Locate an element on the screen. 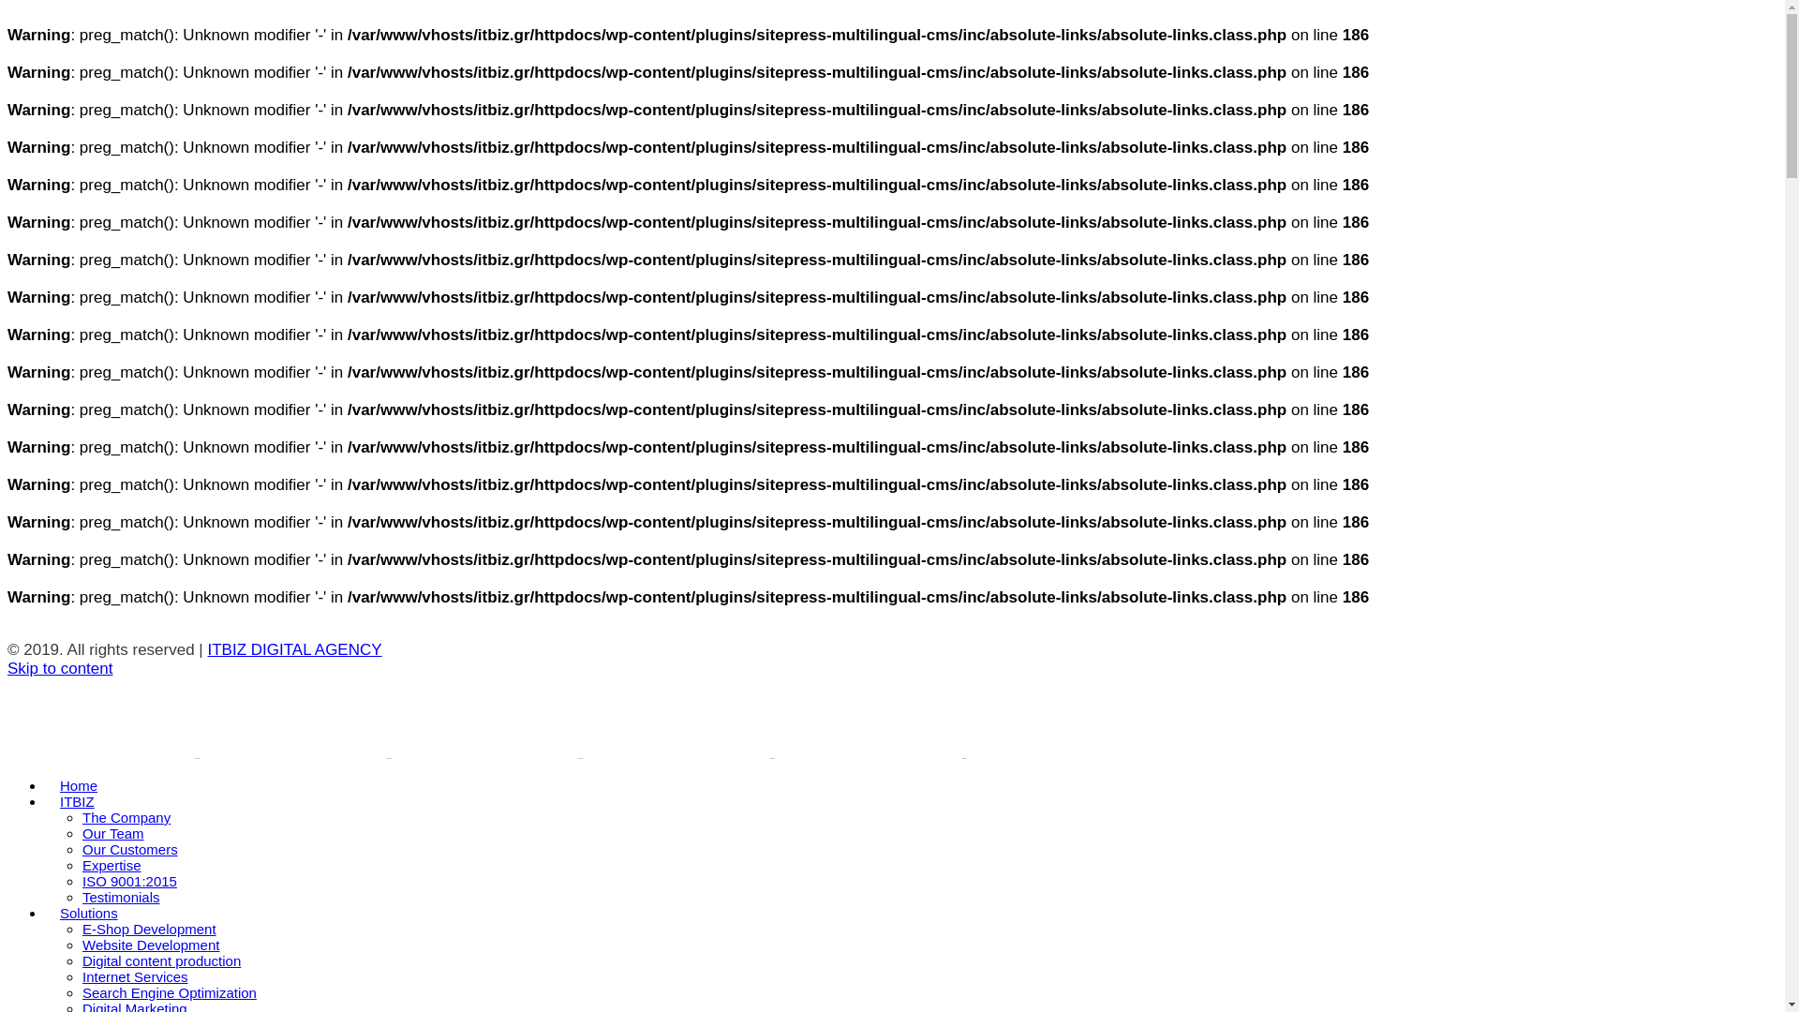 This screenshot has width=1799, height=1012. Digital content production is located at coordinates (161, 960).